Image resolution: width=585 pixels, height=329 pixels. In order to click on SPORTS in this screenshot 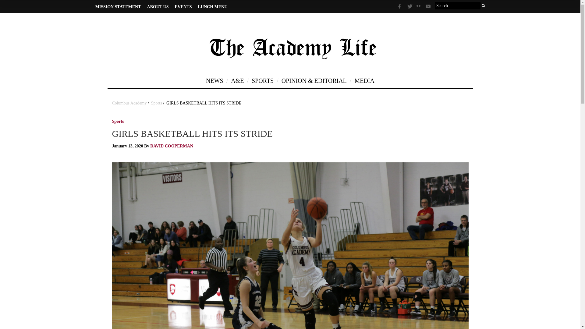, I will do `click(40, 43)`.